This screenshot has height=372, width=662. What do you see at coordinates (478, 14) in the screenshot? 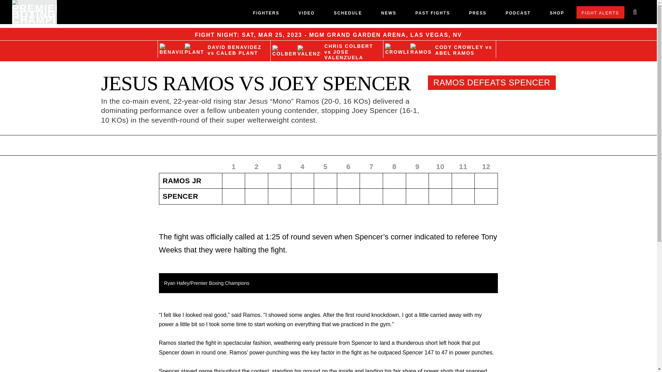
I see `PRESS` at bounding box center [478, 14].